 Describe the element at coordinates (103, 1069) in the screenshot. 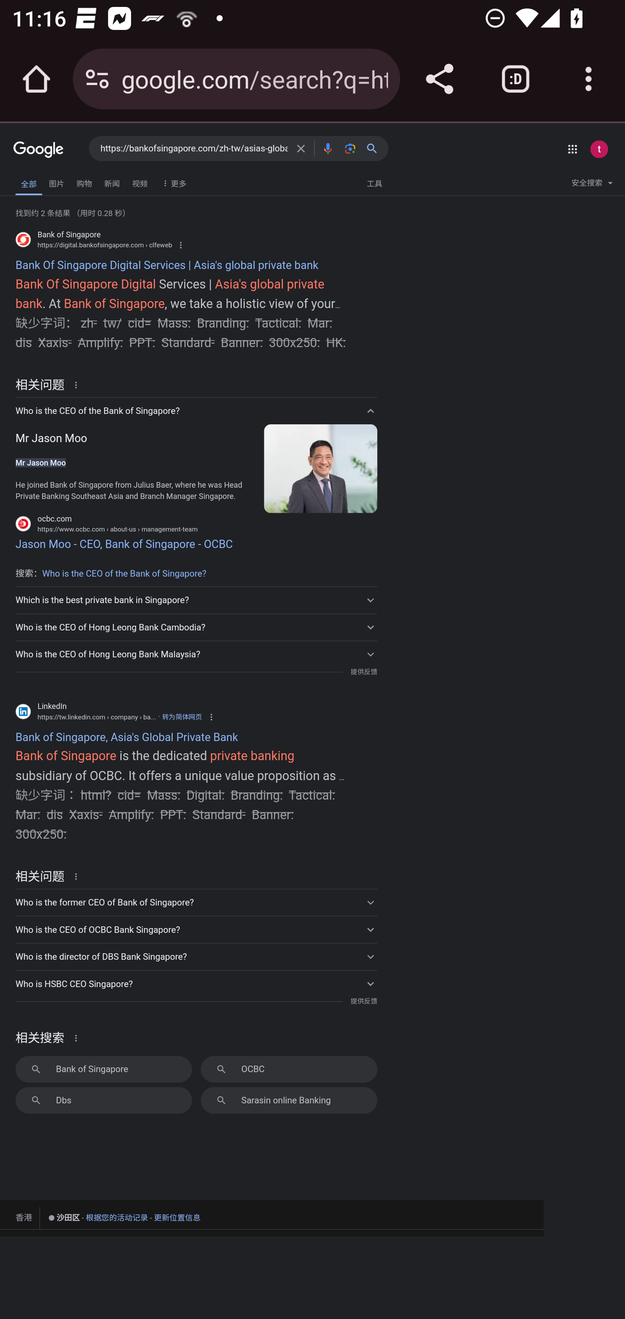

I see `Bank of Singapore` at that location.